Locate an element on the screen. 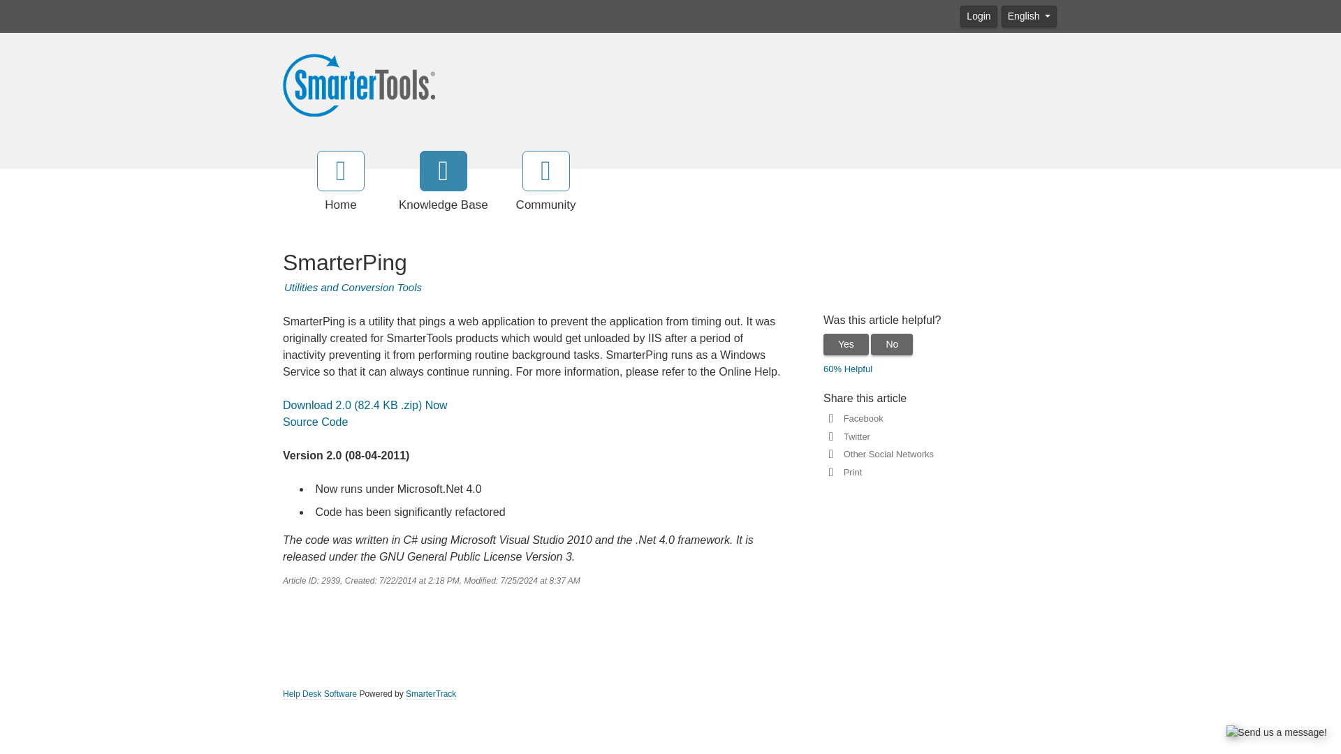 The image size is (1341, 754). Utilities and Conversion Tools is located at coordinates (353, 287).